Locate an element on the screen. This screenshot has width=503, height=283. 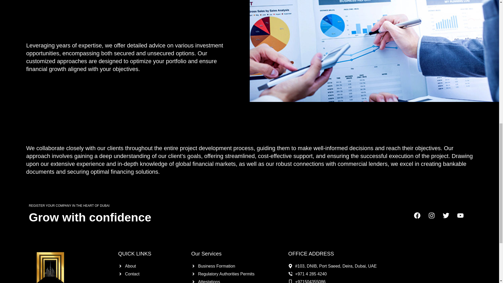
Instagram is located at coordinates (435, 219).